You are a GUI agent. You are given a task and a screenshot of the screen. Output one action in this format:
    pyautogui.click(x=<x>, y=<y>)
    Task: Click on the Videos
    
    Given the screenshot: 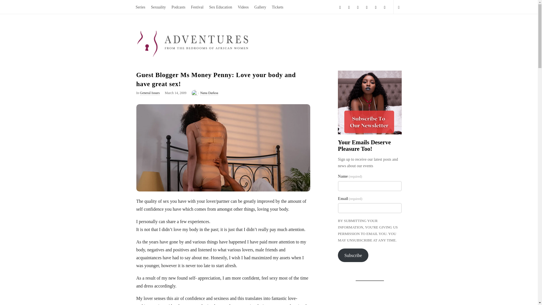 What is the action you would take?
    pyautogui.click(x=243, y=7)
    